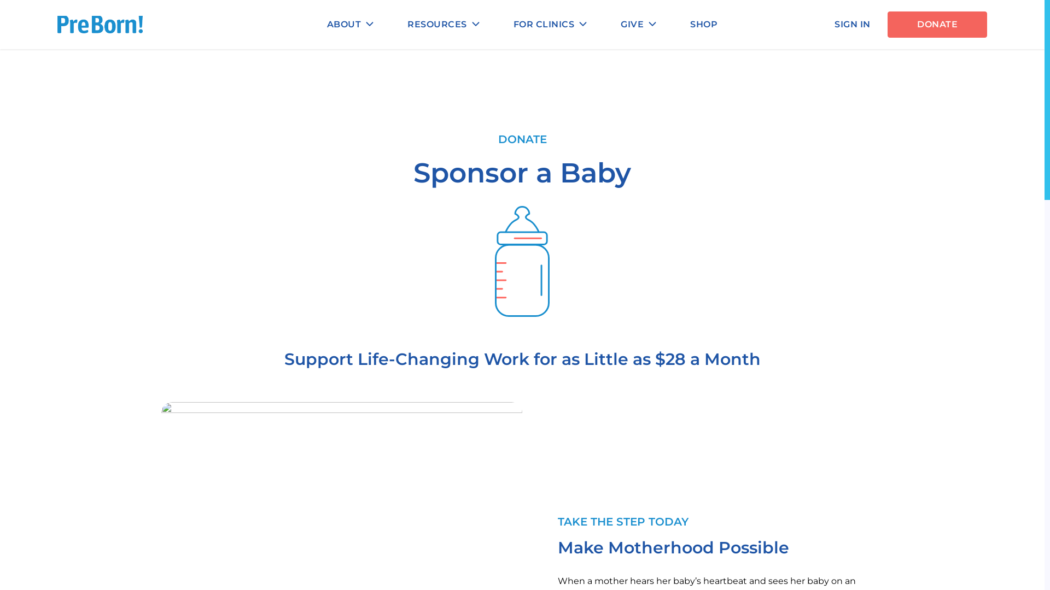 Image resolution: width=1050 pixels, height=590 pixels. I want to click on SHOP, so click(704, 25).